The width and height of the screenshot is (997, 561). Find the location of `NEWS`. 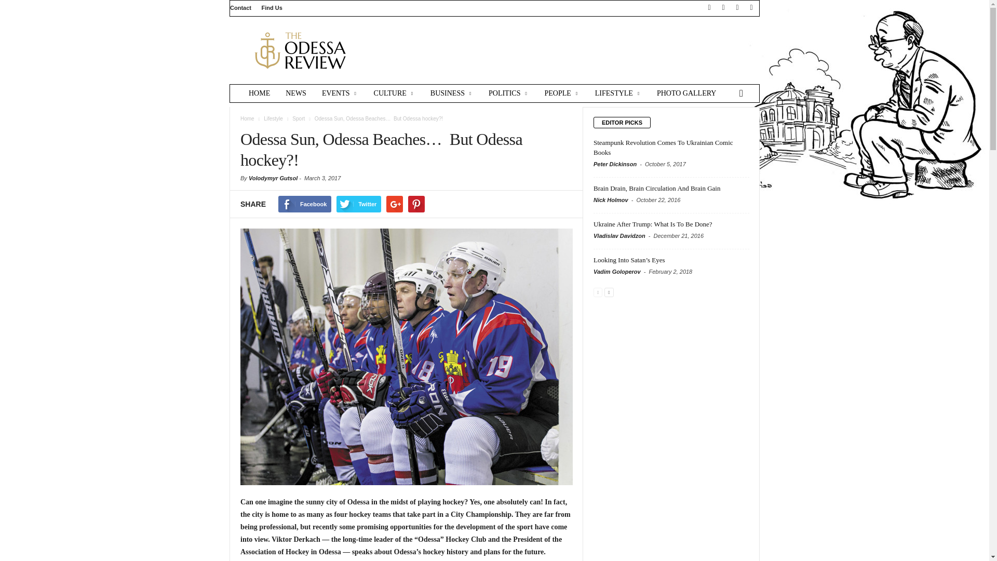

NEWS is located at coordinates (296, 94).